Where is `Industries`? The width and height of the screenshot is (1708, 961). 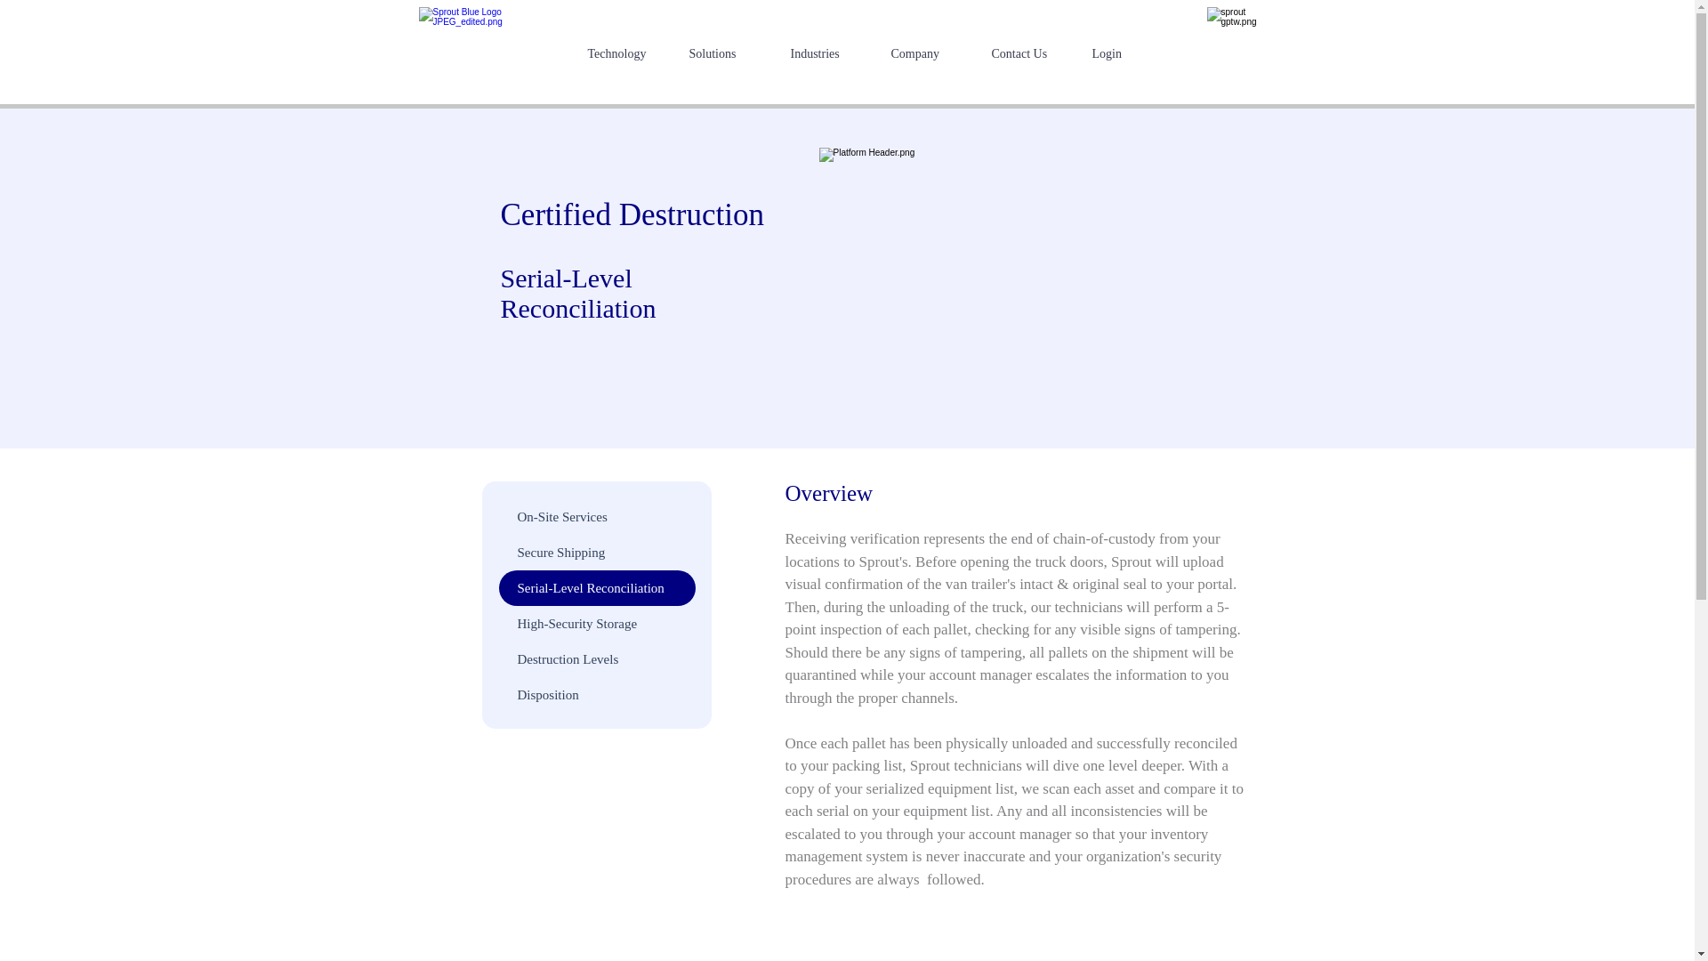
Industries is located at coordinates (827, 53).